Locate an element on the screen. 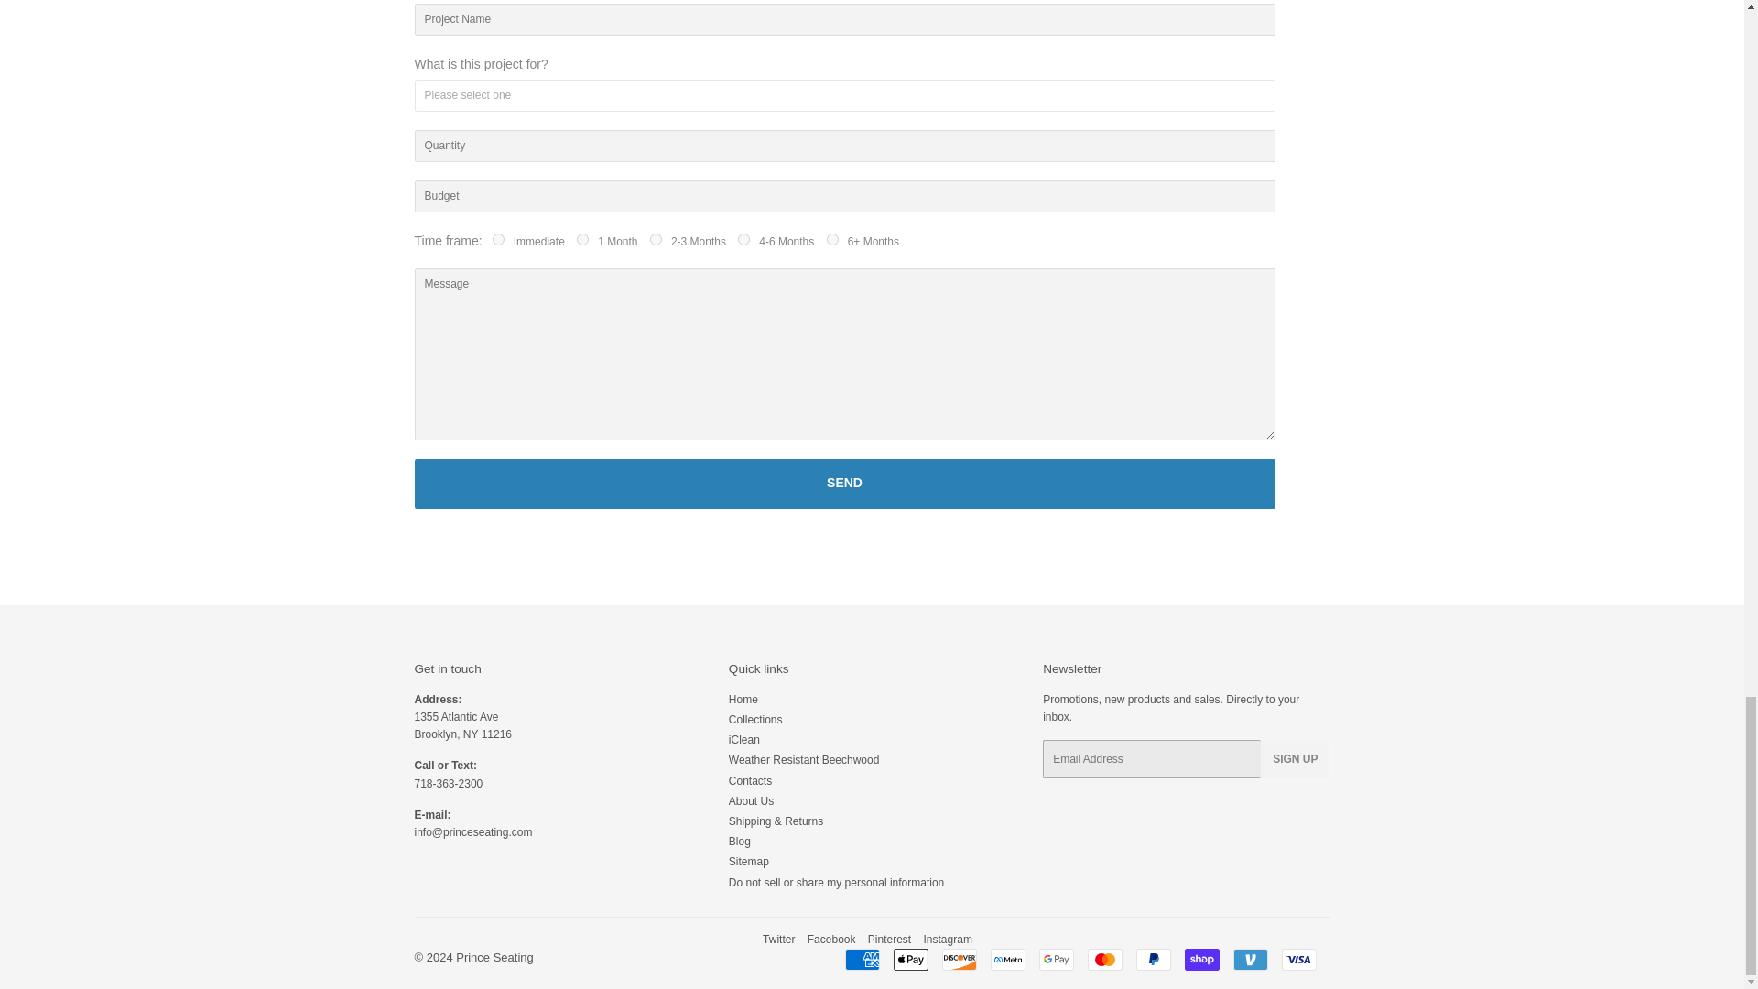  4-6 Months is located at coordinates (743, 238).